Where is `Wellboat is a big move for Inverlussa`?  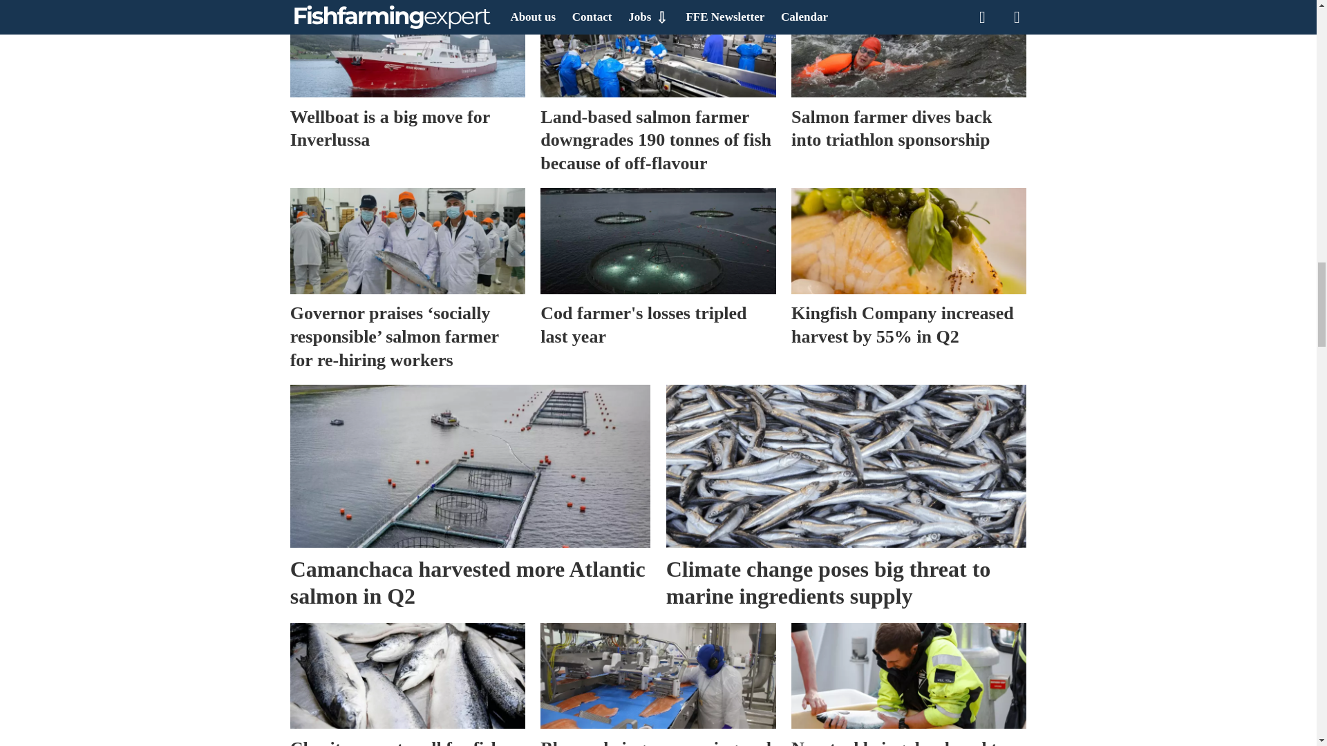 Wellboat is a big move for Inverlussa is located at coordinates (408, 48).